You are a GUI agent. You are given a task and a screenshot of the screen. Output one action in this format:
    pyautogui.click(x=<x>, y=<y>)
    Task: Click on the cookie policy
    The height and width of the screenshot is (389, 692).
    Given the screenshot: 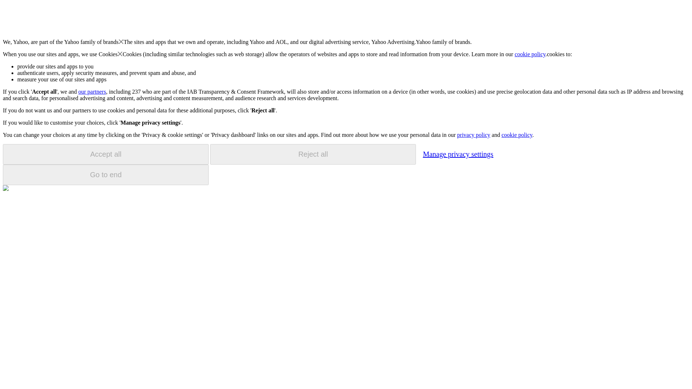 What is the action you would take?
    pyautogui.click(x=530, y=54)
    